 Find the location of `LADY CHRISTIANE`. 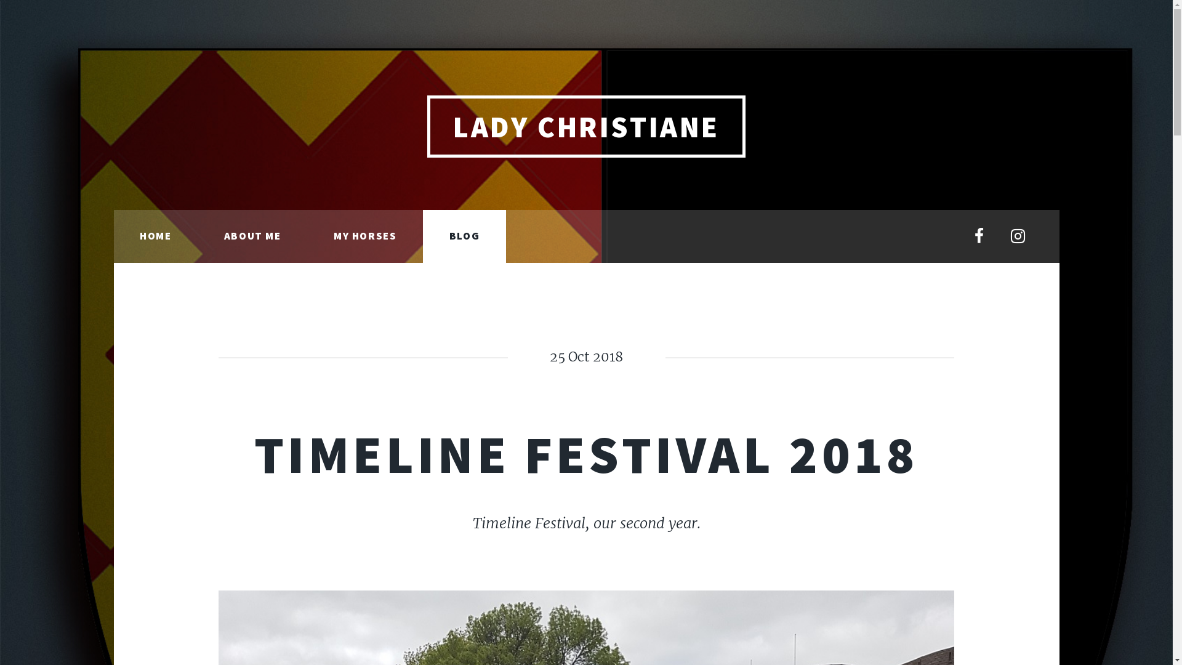

LADY CHRISTIANE is located at coordinates (587, 127).